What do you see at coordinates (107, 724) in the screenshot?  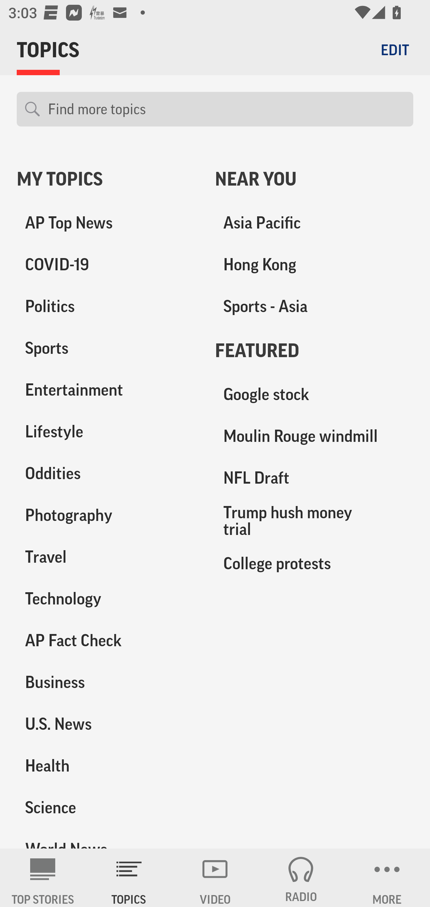 I see `U.S. News` at bounding box center [107, 724].